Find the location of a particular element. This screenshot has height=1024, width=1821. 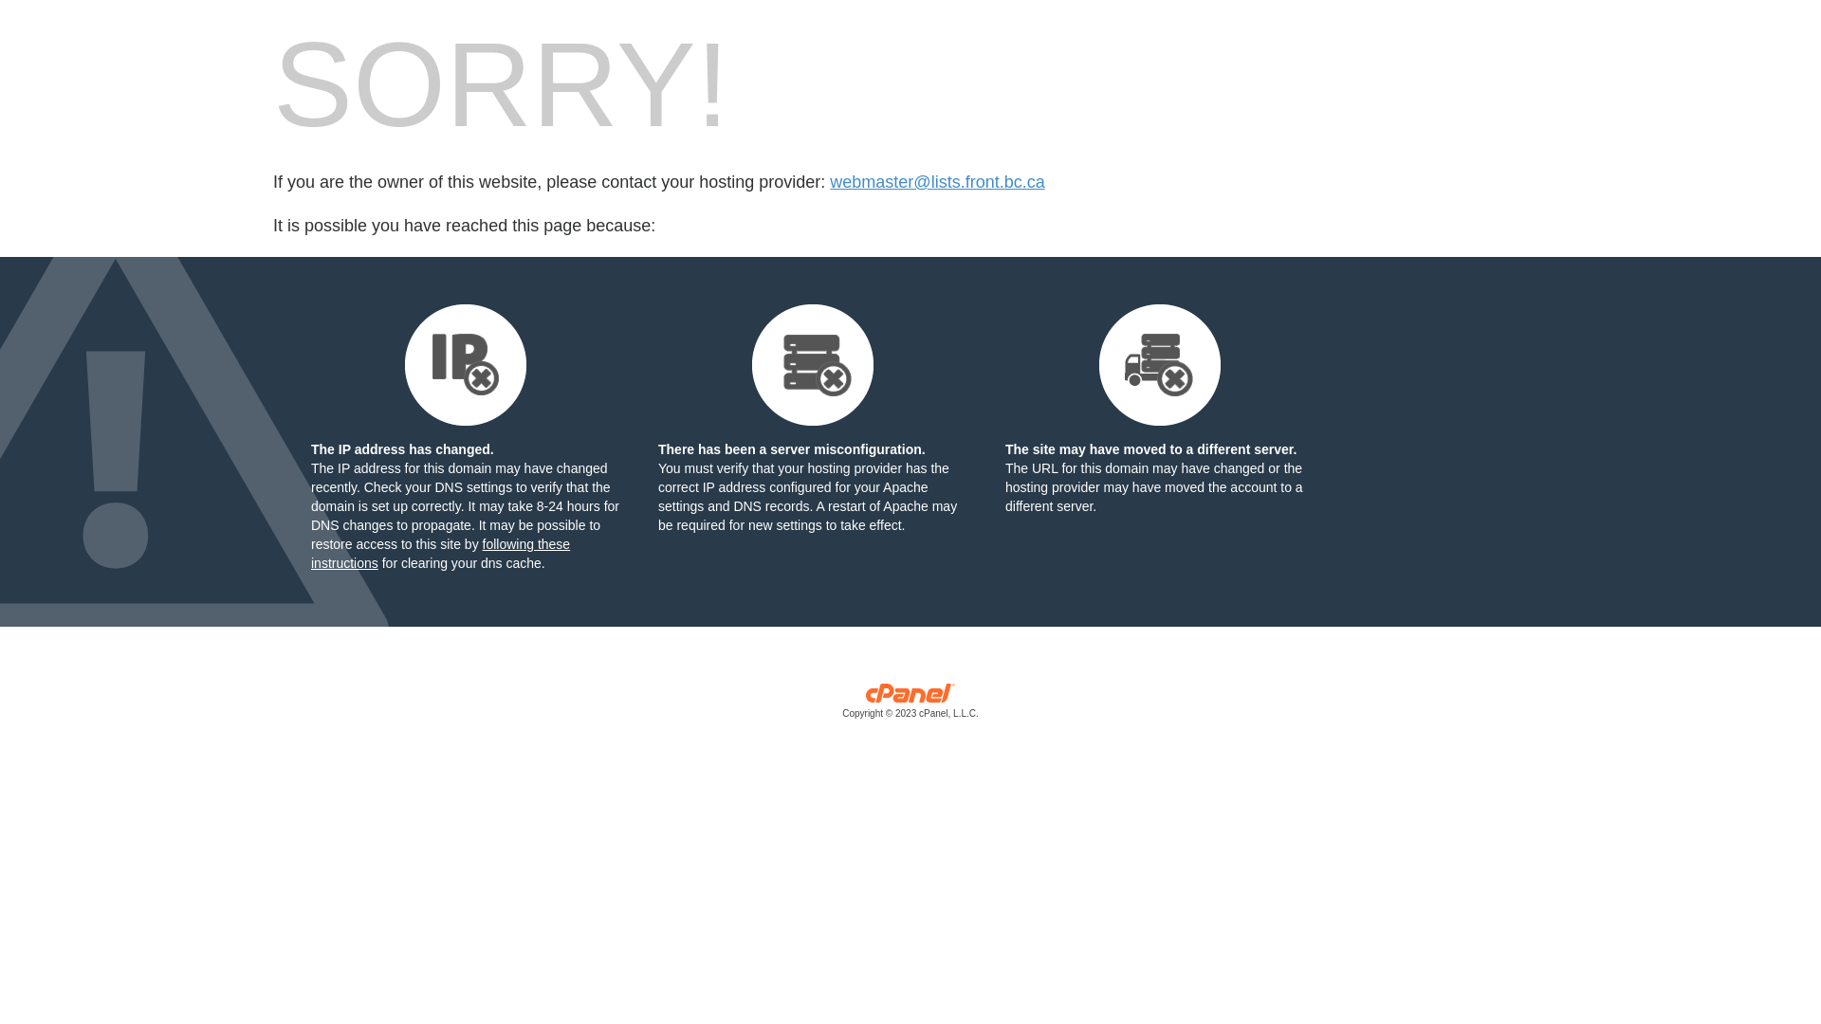

following these instructions is located at coordinates (440, 554).